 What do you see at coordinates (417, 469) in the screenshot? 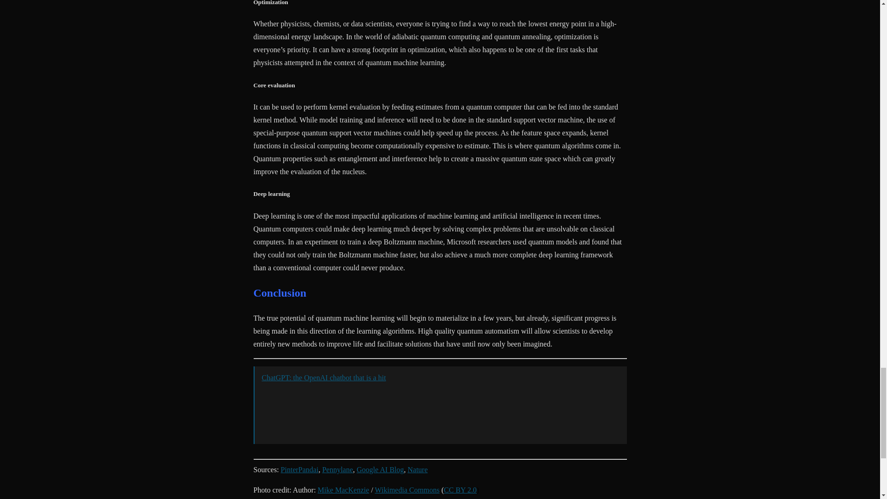
I see `Nature` at bounding box center [417, 469].